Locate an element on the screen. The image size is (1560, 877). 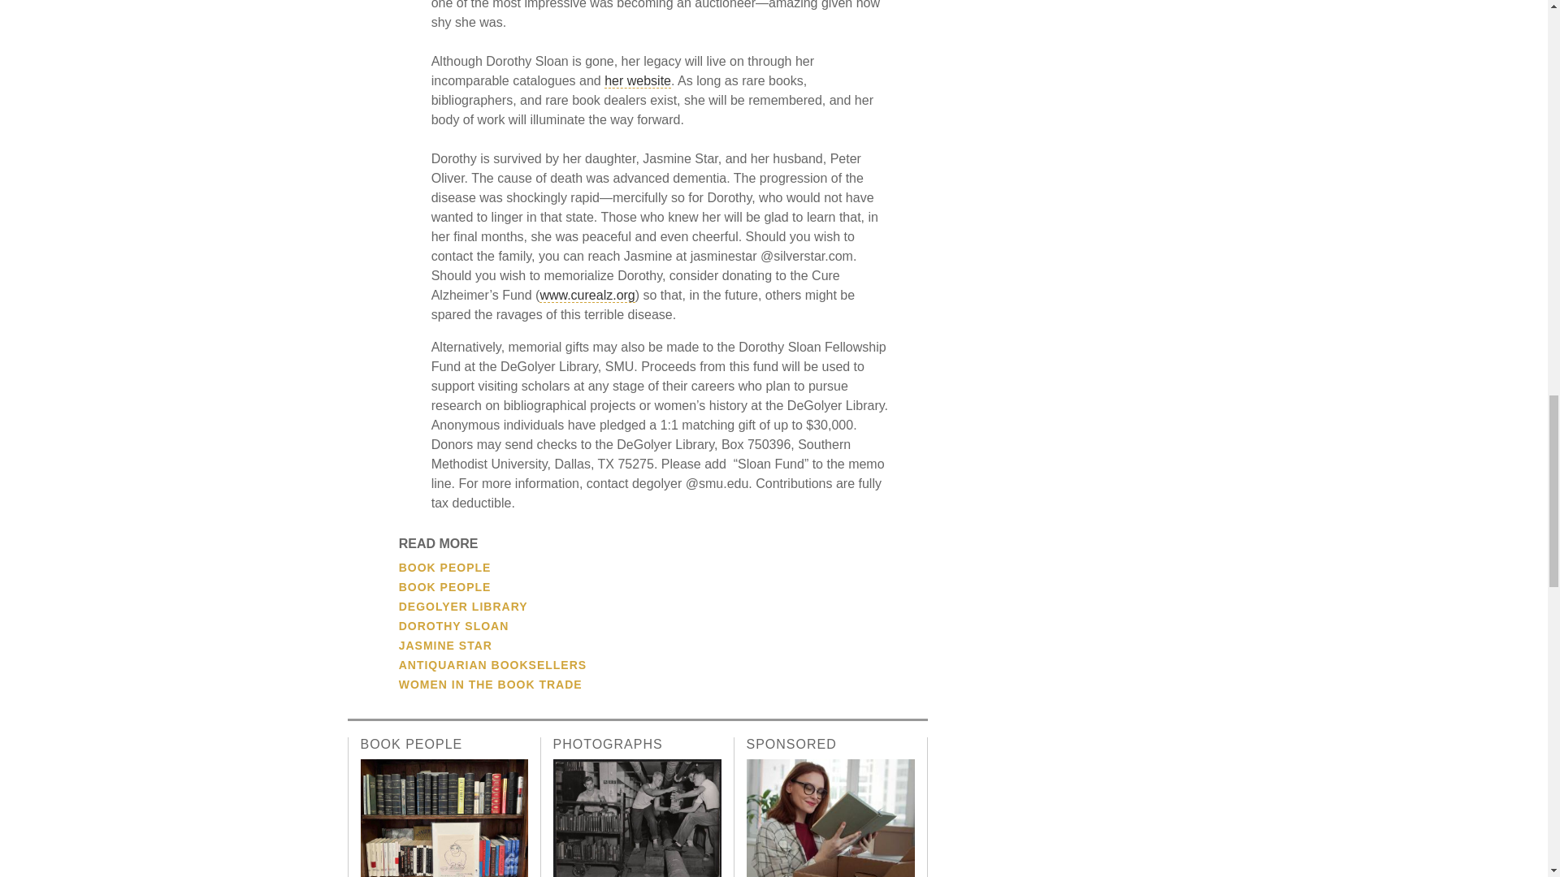
ANTIQUARIAN BOOKSELLERS is located at coordinates (492, 665).